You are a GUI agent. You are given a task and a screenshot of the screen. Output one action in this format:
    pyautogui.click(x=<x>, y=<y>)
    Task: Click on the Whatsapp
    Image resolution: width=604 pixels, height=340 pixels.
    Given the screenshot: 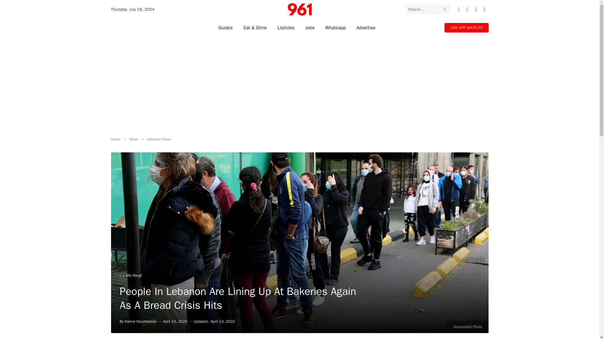 What is the action you would take?
    pyautogui.click(x=335, y=27)
    